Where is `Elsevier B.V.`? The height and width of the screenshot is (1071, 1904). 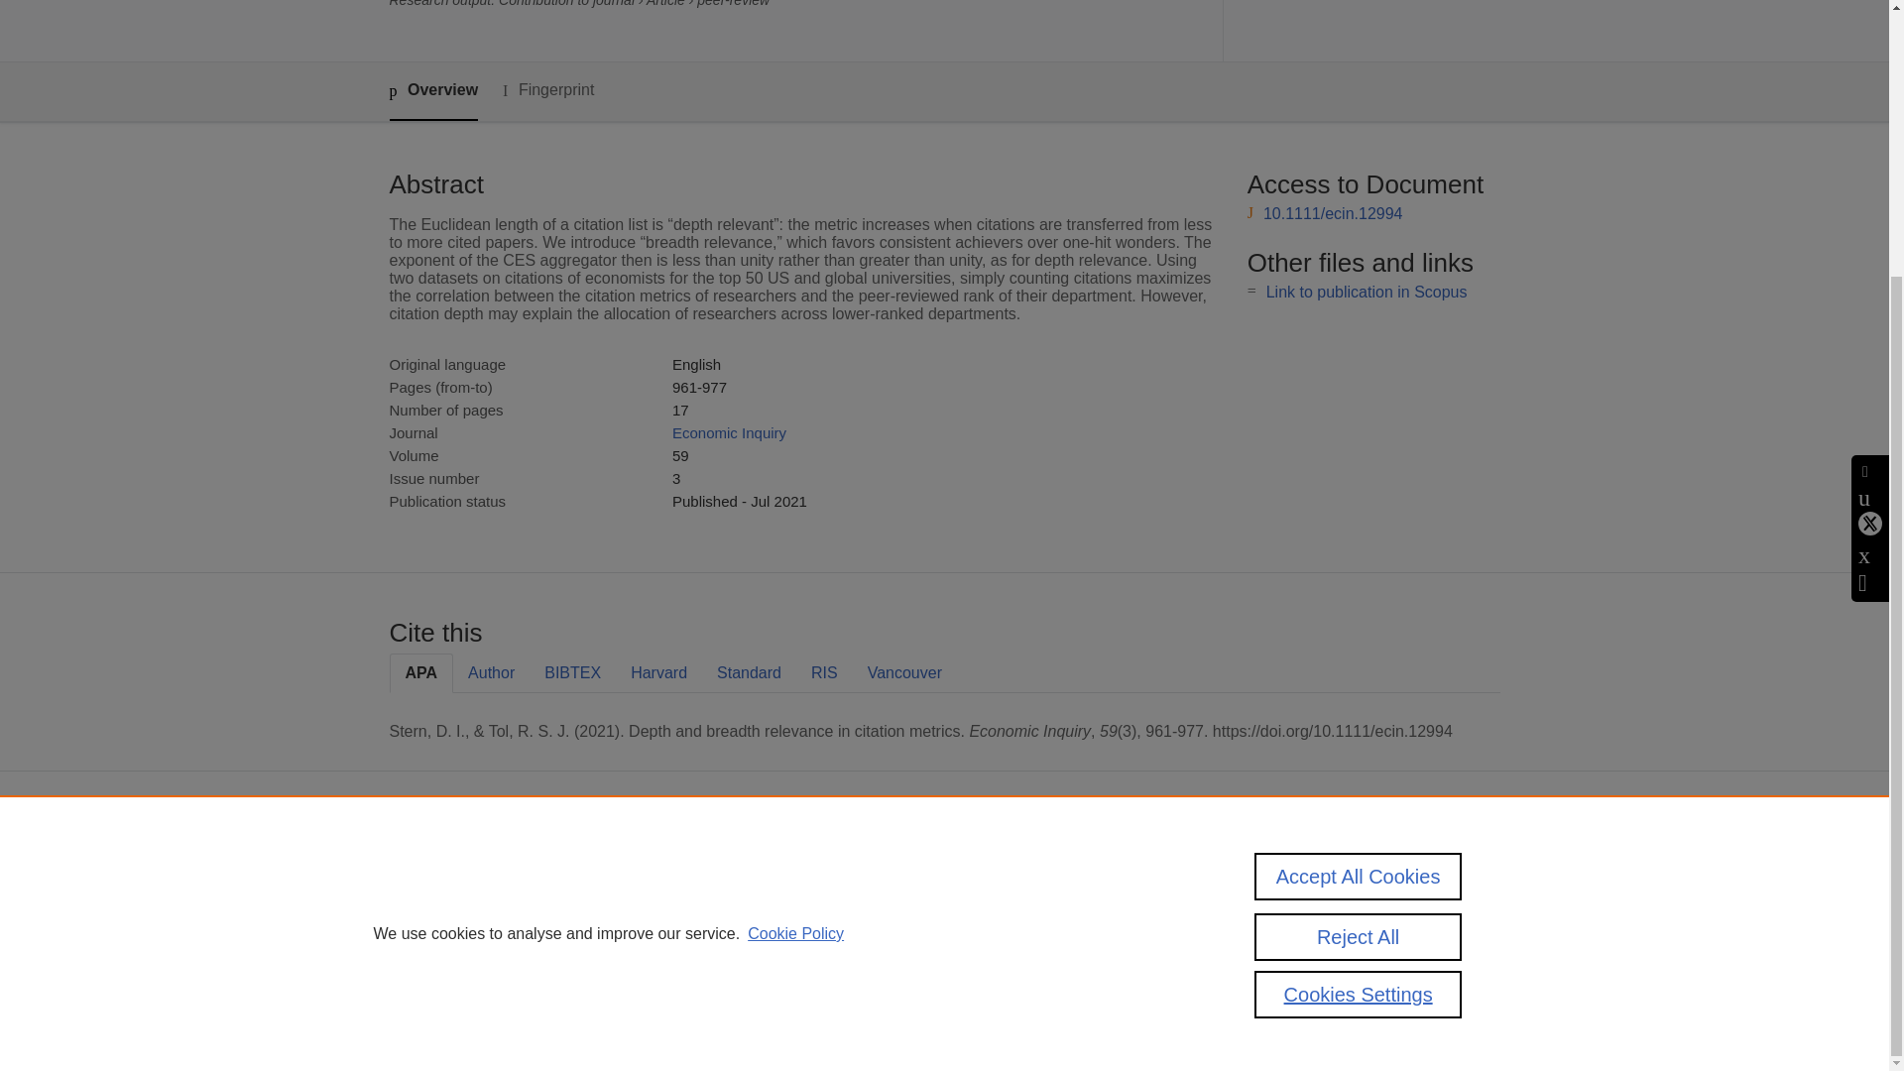
Elsevier B.V. is located at coordinates (1000, 896).